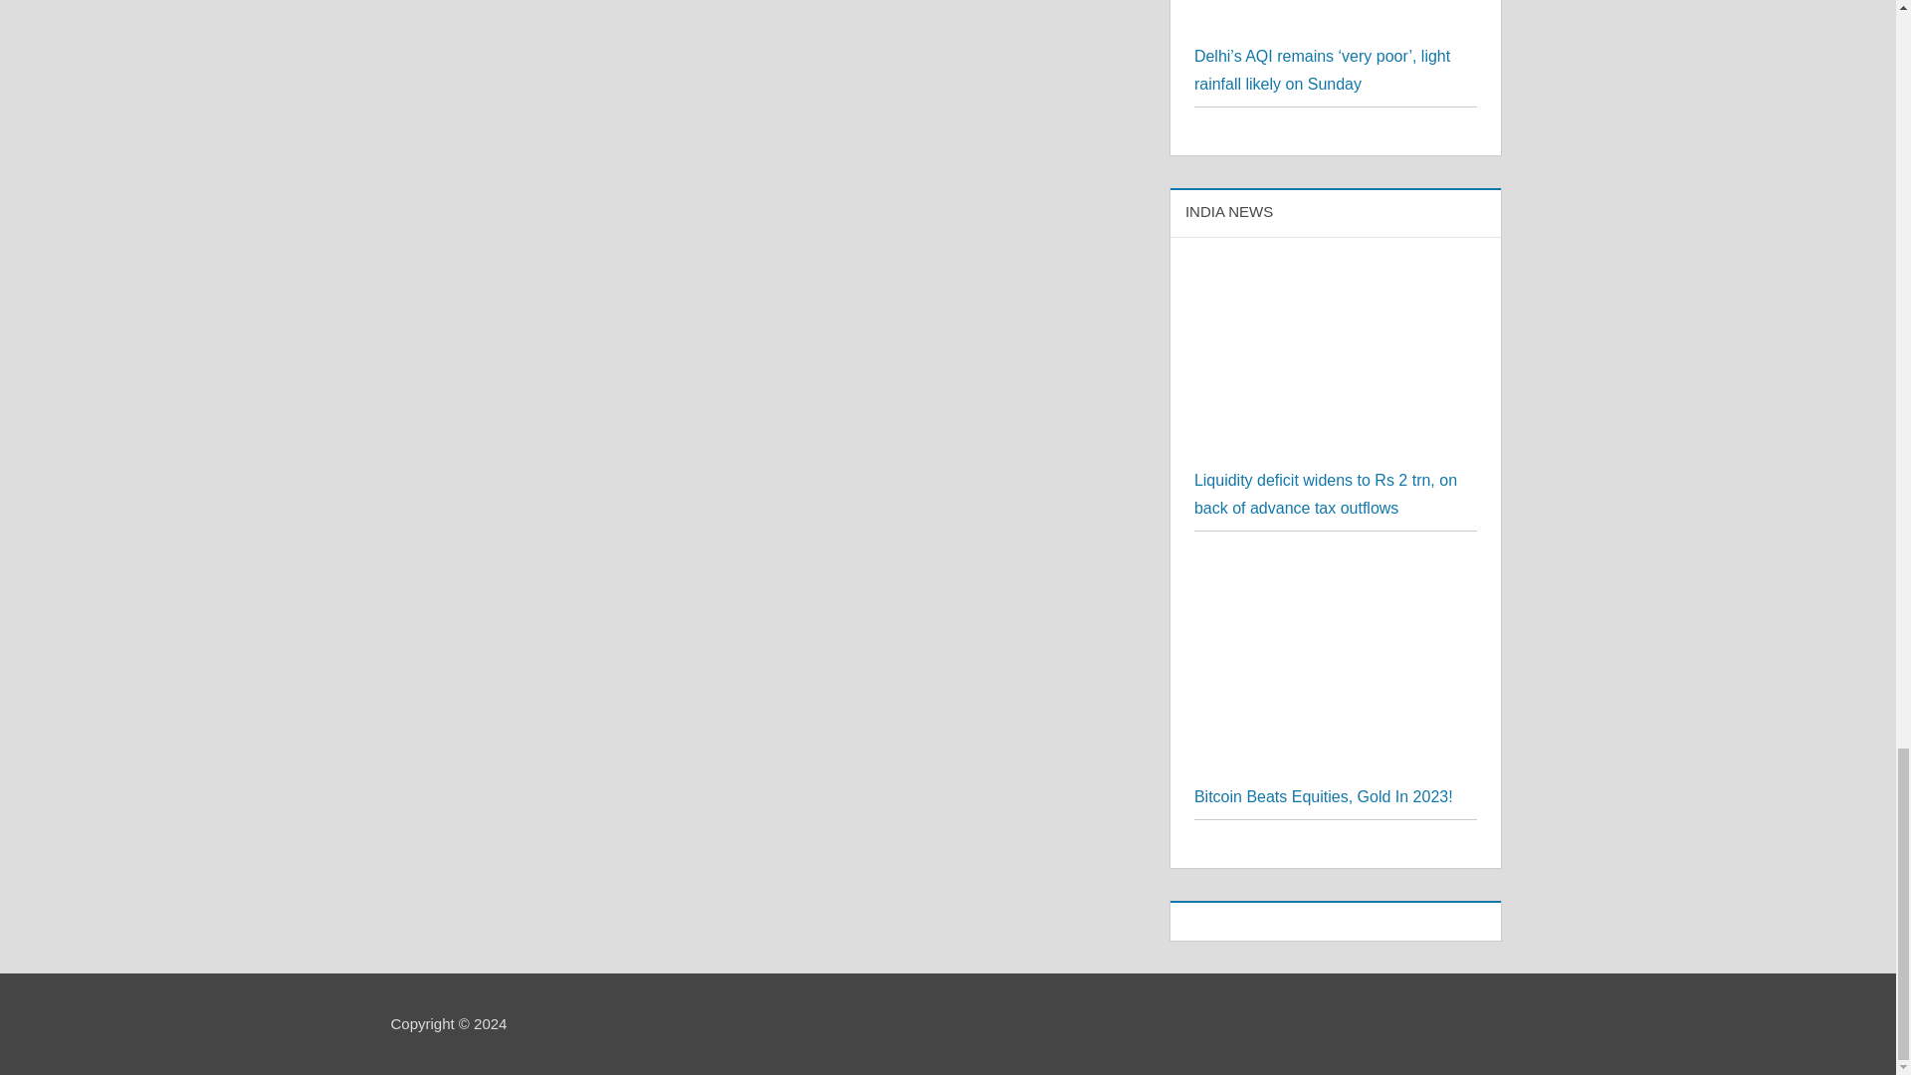 The height and width of the screenshot is (1075, 1911). Describe the element at coordinates (1336, 670) in the screenshot. I see `Bitcoin Beats Equities, Gold In 2023!` at that location.